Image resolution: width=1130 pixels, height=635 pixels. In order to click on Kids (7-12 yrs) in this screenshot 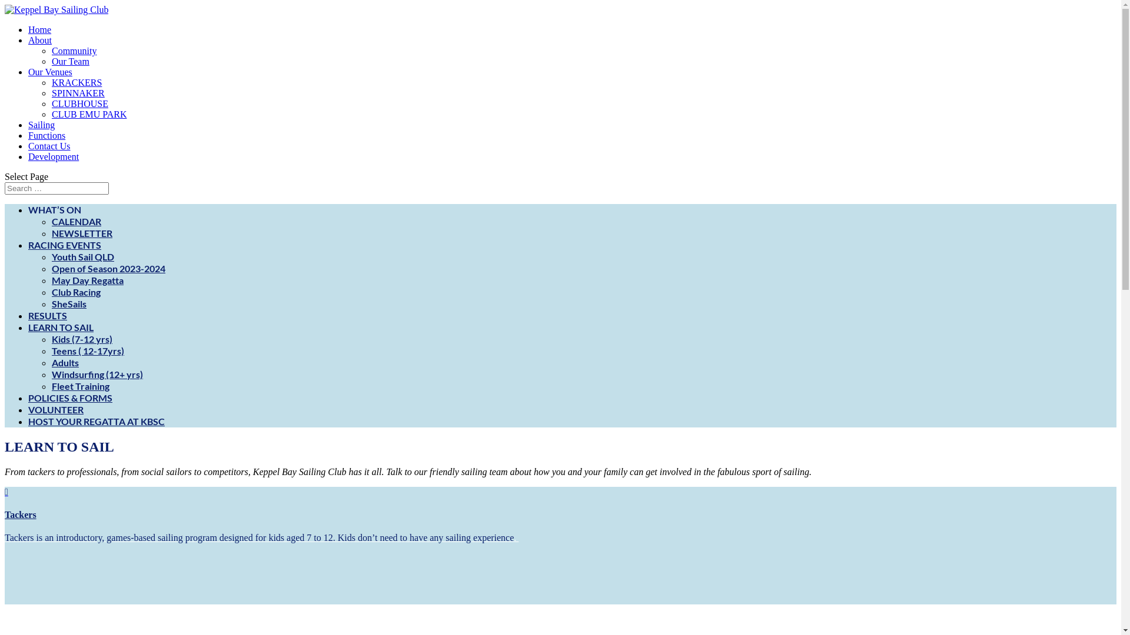, I will do `click(82, 339)`.